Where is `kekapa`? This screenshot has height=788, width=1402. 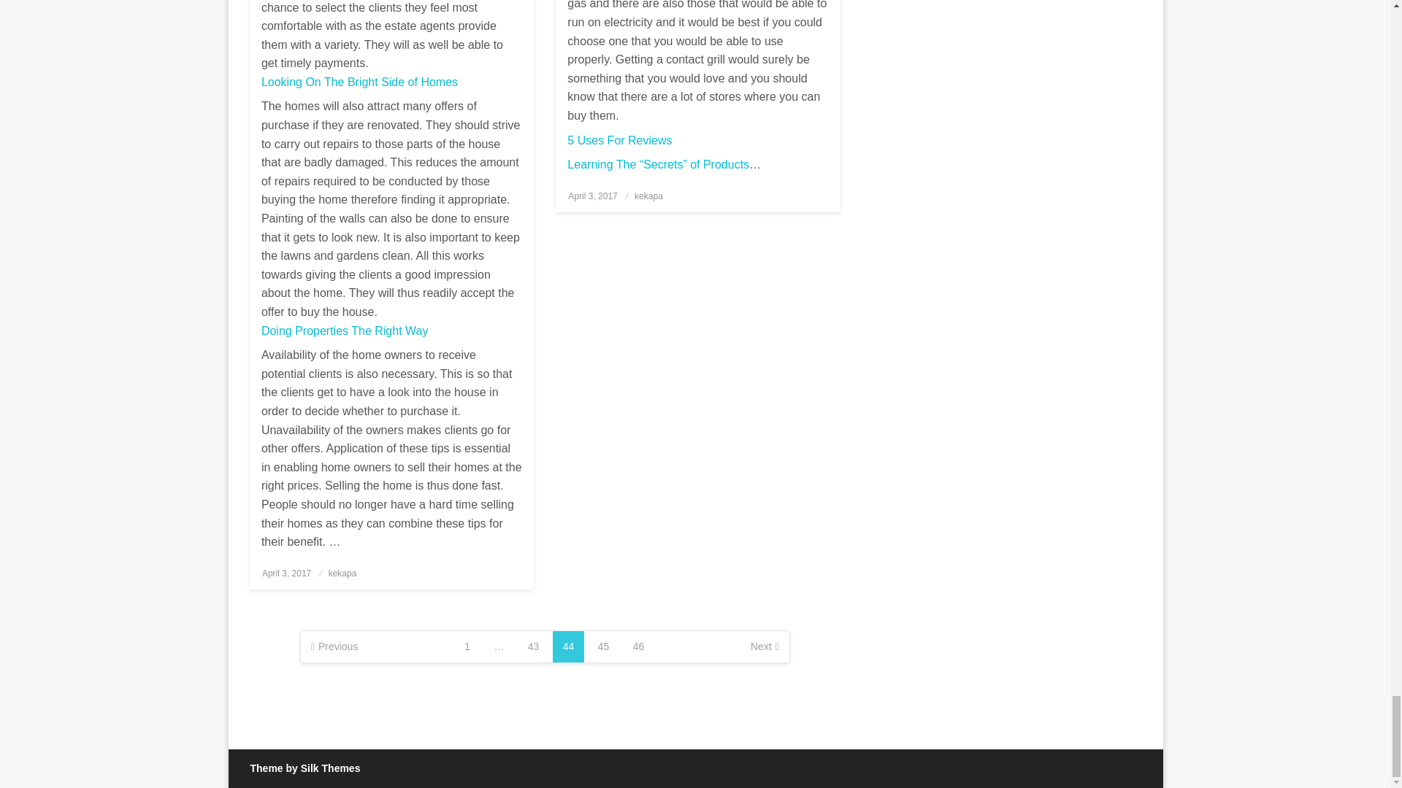 kekapa is located at coordinates (648, 196).